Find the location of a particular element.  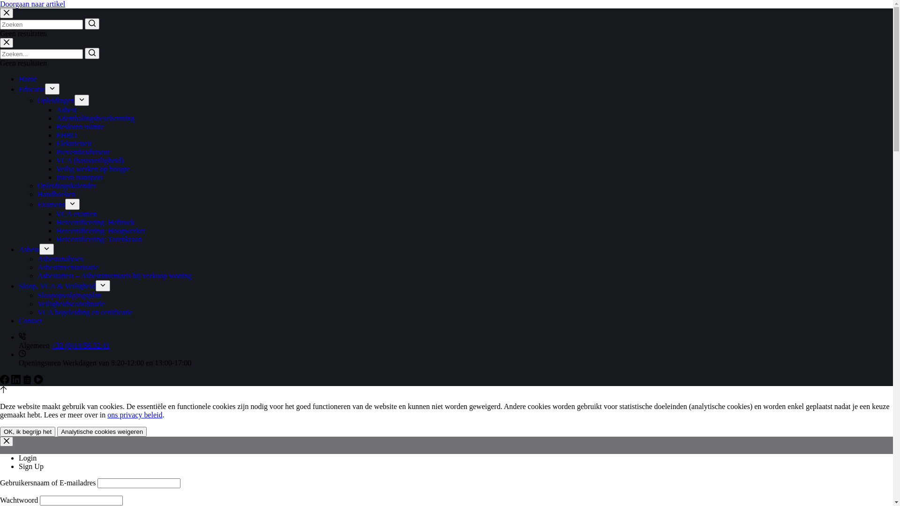

Examens is located at coordinates (52, 204).